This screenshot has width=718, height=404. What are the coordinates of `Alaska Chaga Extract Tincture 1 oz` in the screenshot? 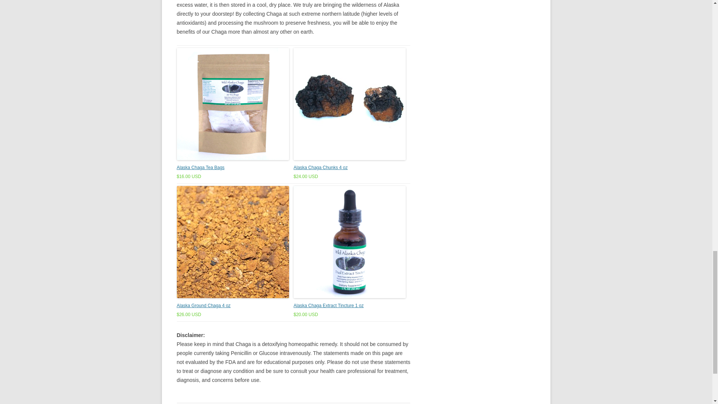 It's located at (328, 306).